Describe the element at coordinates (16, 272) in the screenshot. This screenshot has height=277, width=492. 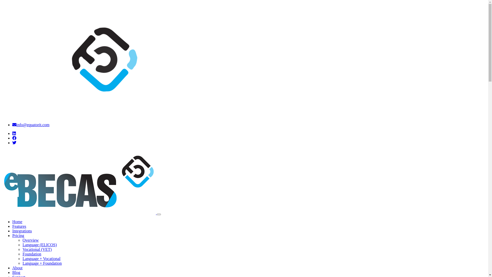
I see `Blog` at that location.